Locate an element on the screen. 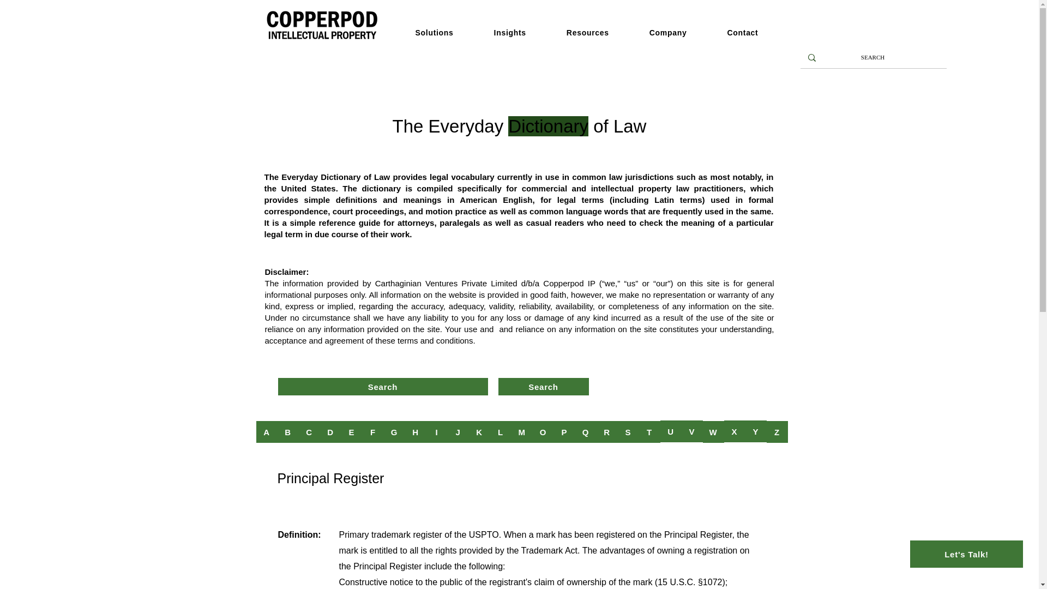 This screenshot has height=589, width=1047. Contact is located at coordinates (751, 33).